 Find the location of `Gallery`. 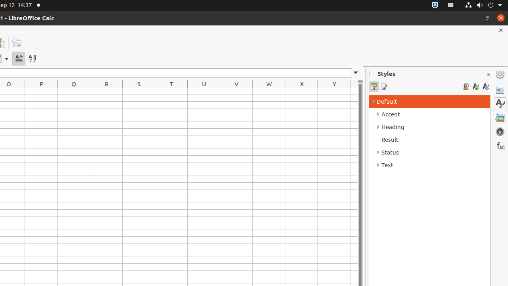

Gallery is located at coordinates (500, 118).